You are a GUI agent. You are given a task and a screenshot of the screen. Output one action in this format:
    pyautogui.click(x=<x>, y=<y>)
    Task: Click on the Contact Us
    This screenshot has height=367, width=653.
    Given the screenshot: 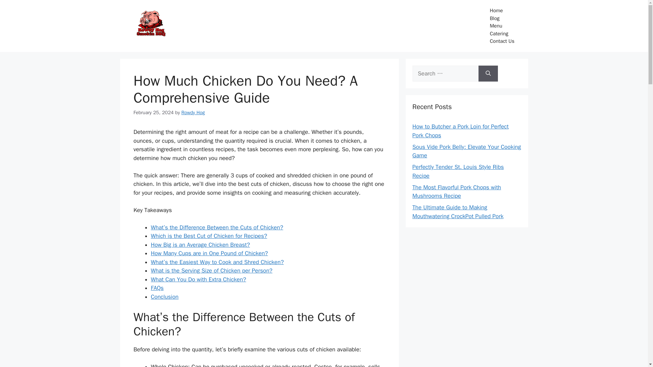 What is the action you would take?
    pyautogui.click(x=502, y=41)
    